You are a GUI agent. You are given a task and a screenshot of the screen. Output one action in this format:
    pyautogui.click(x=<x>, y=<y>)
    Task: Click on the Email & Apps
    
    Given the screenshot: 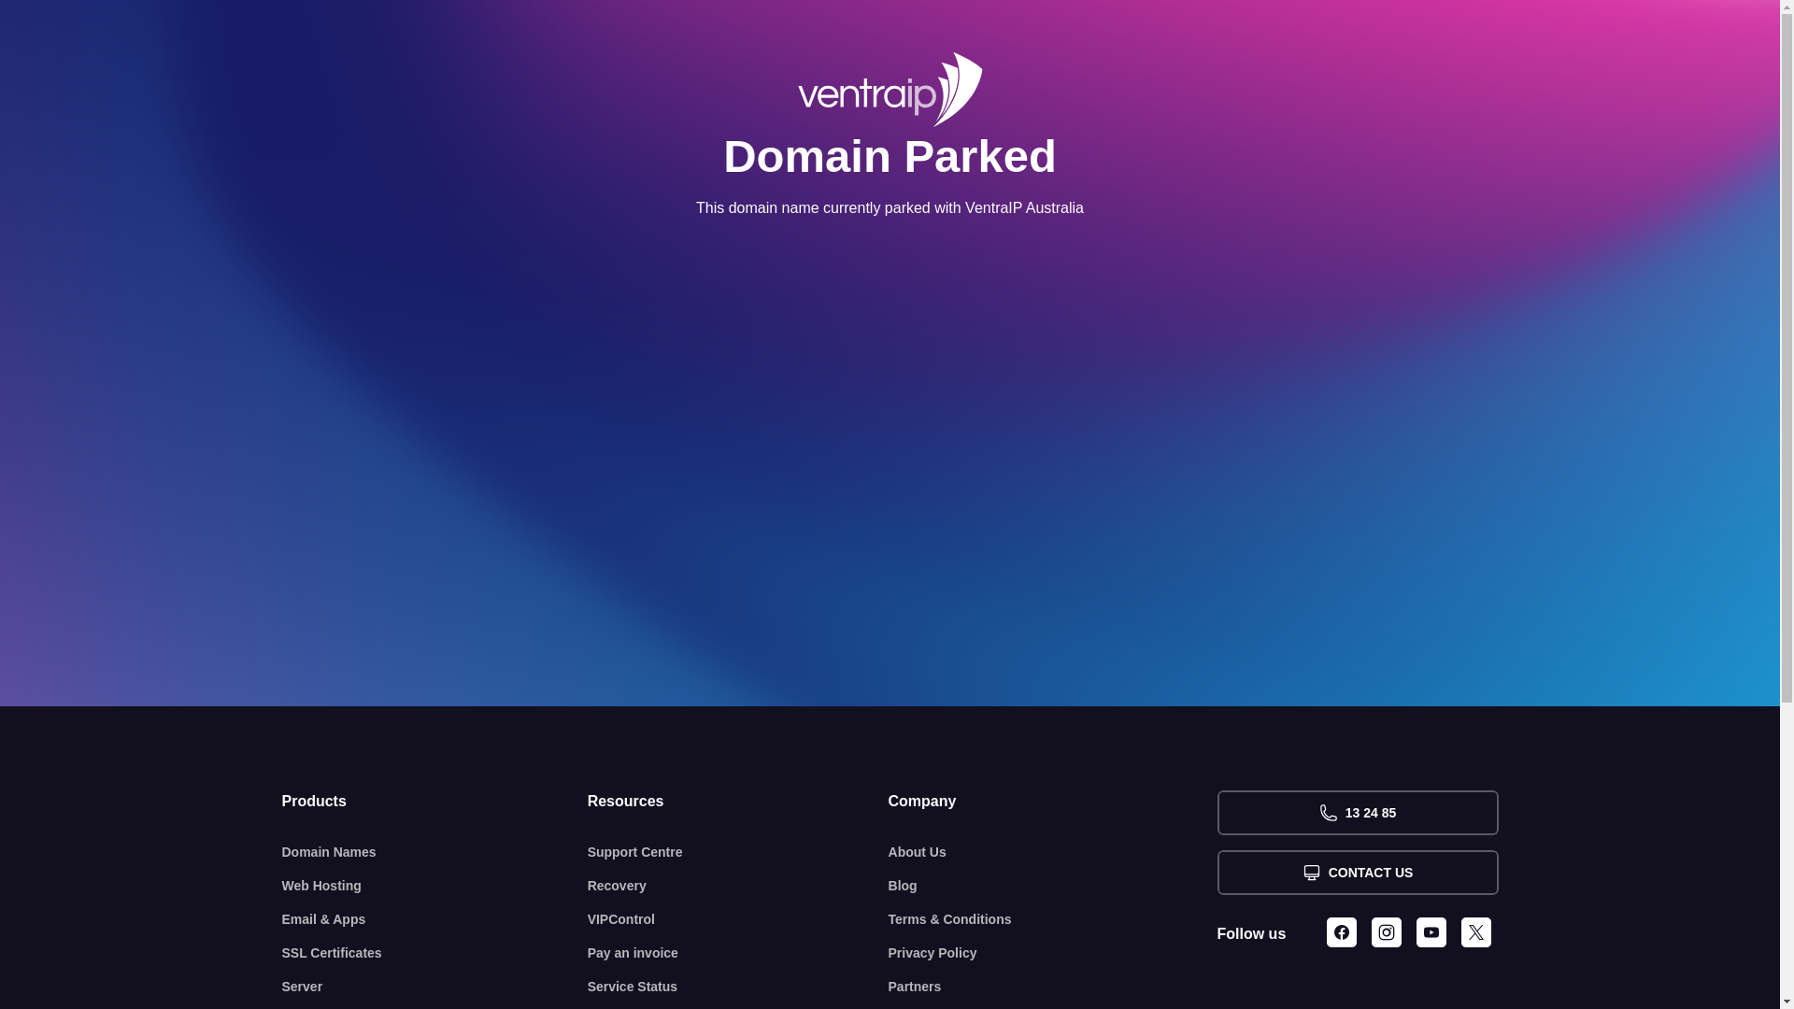 What is the action you would take?
    pyautogui.click(x=435, y=919)
    